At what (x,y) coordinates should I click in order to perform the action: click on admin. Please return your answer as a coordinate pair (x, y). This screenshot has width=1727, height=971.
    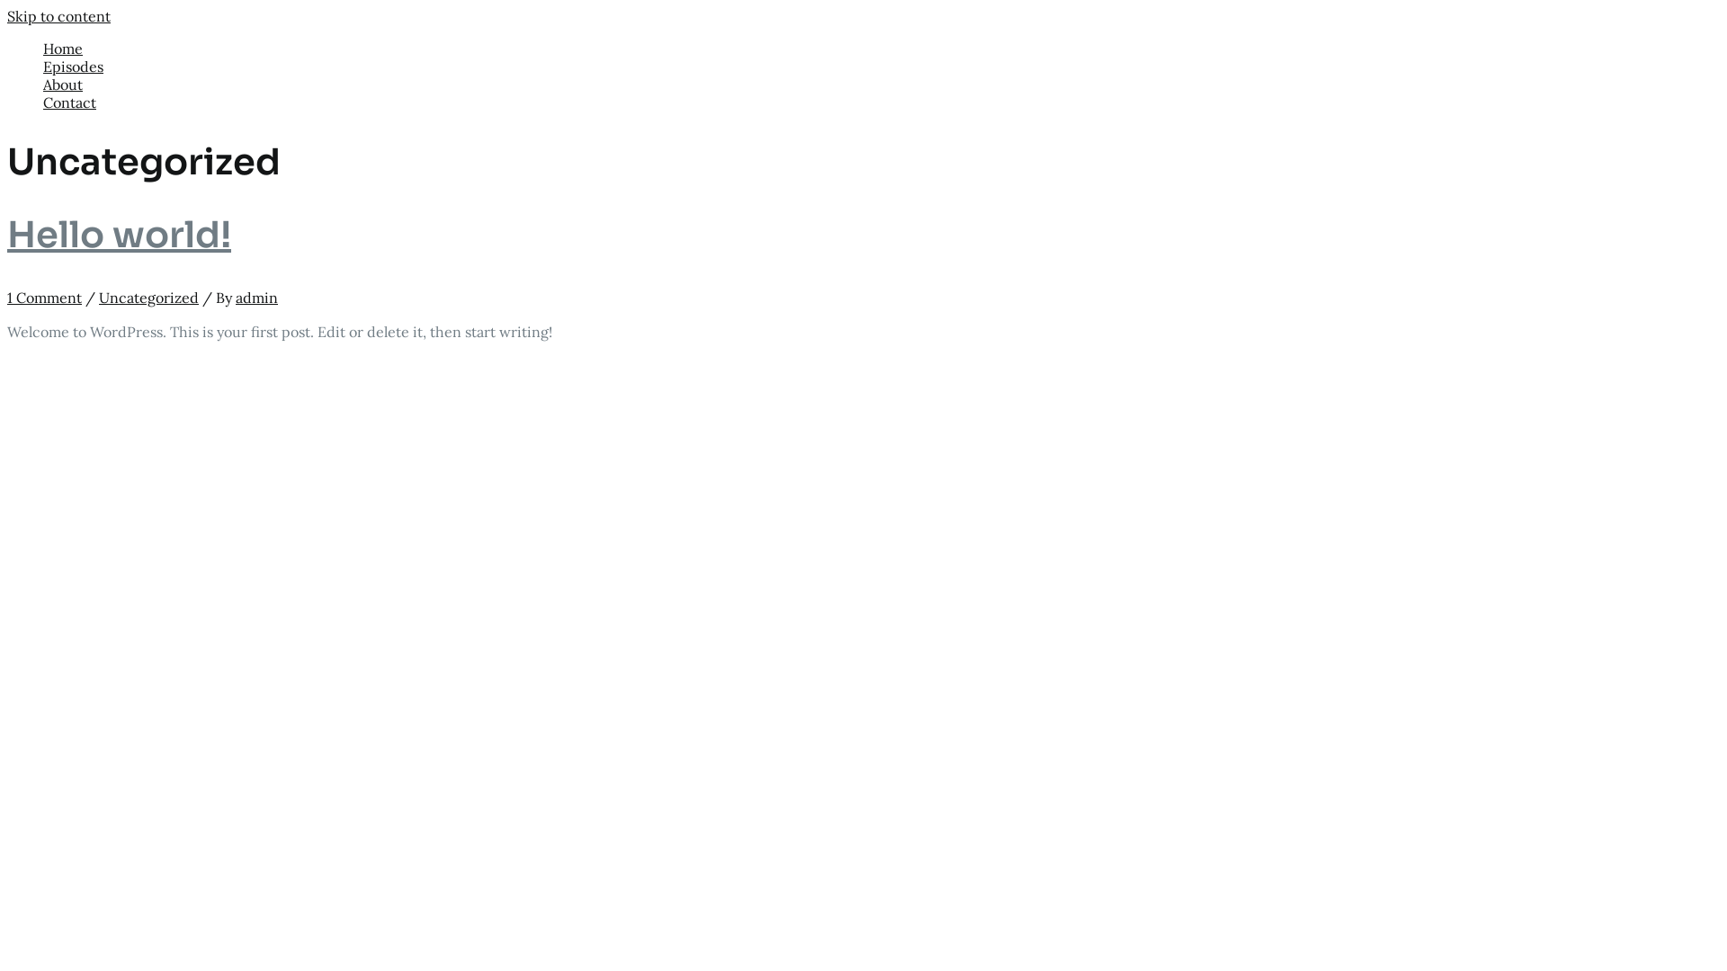
    Looking at the image, I should click on (257, 298).